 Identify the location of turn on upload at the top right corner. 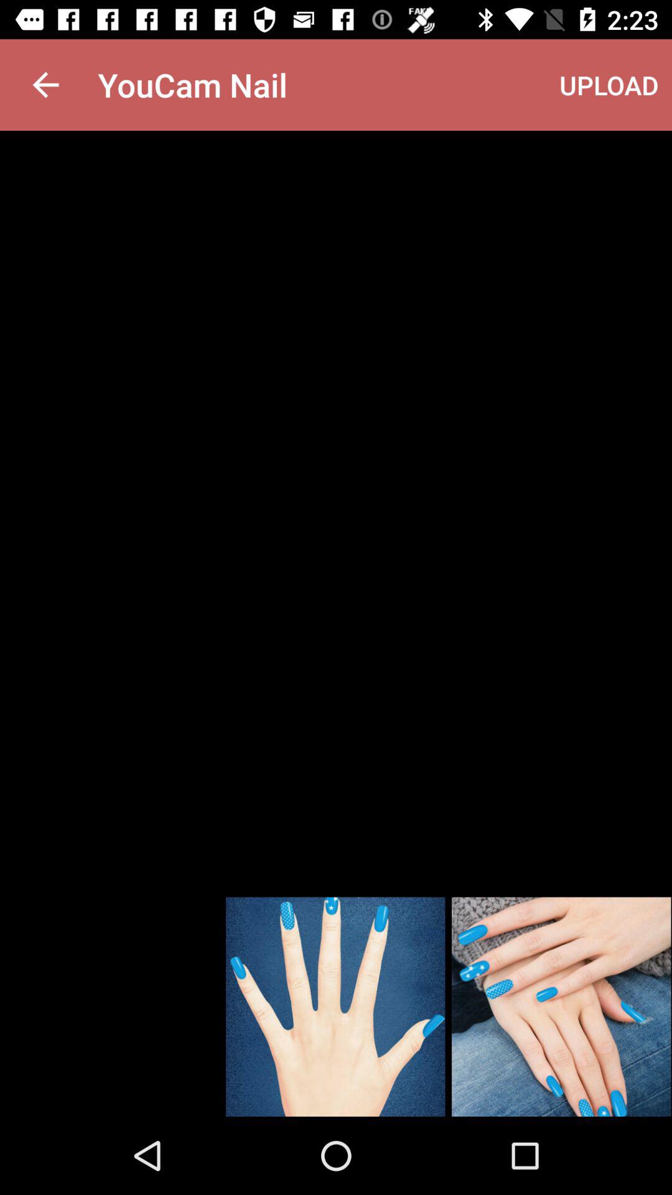
(609, 85).